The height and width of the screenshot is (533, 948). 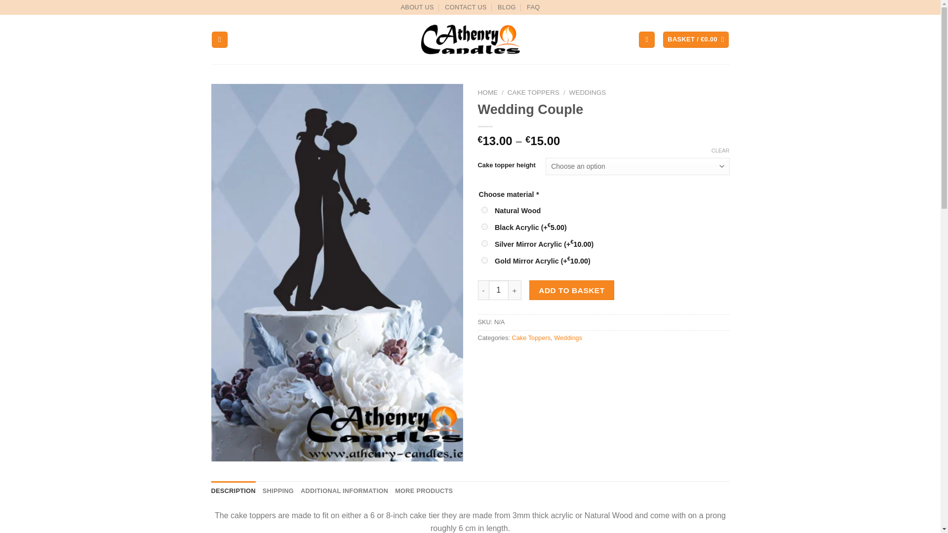 What do you see at coordinates (484, 244) in the screenshot?
I see `silver-mirror-acrylic` at bounding box center [484, 244].